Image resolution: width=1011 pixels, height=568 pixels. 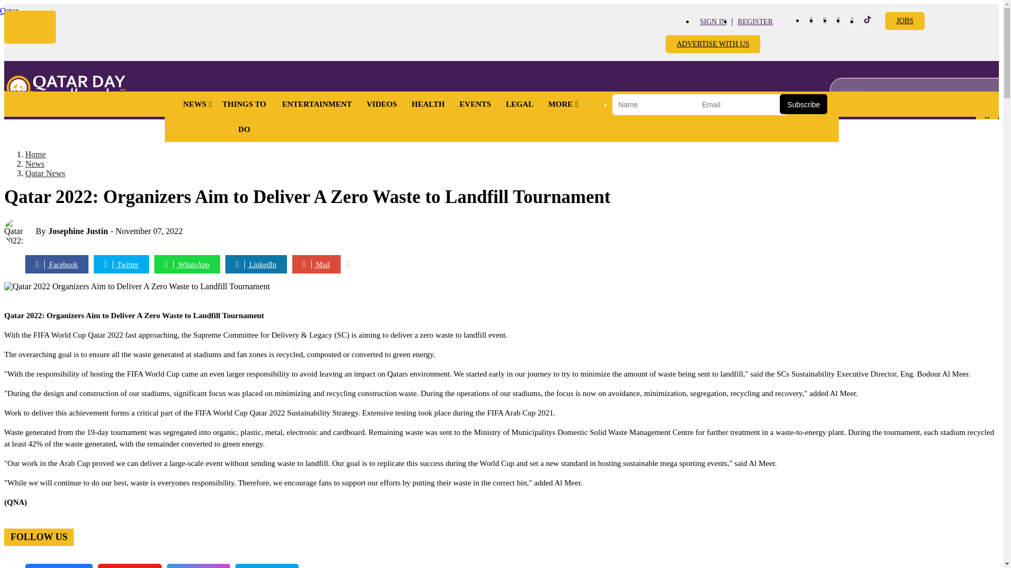 What do you see at coordinates (825, 20) in the screenshot?
I see `Instagram` at bounding box center [825, 20].